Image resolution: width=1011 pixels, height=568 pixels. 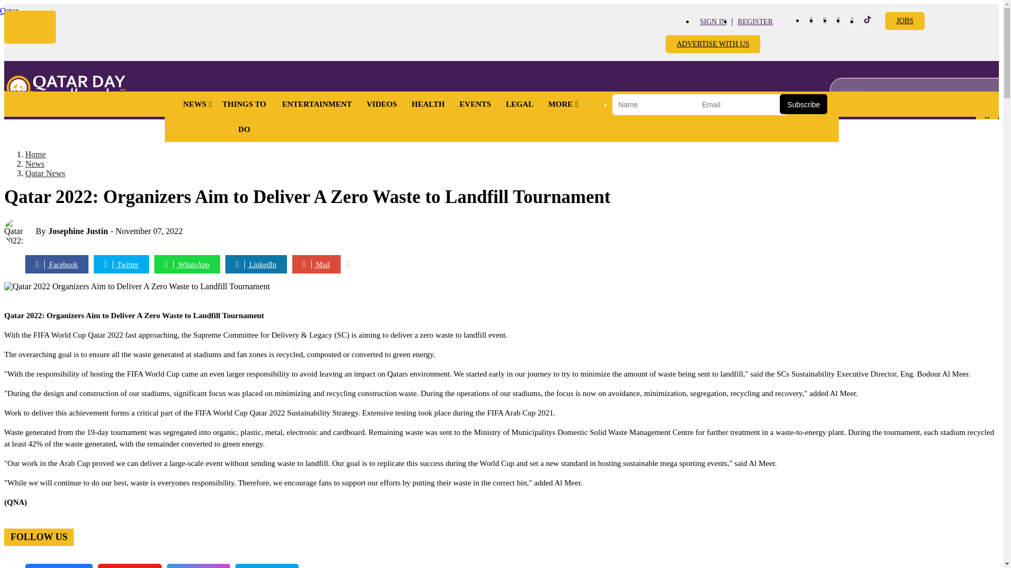 What do you see at coordinates (825, 20) in the screenshot?
I see `Instagram` at bounding box center [825, 20].